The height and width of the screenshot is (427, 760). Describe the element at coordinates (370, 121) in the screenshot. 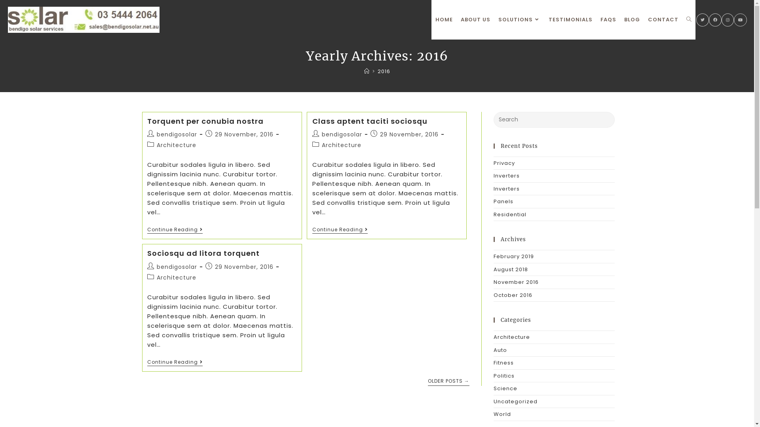

I see `Class aptent taciti sociosqu` at that location.